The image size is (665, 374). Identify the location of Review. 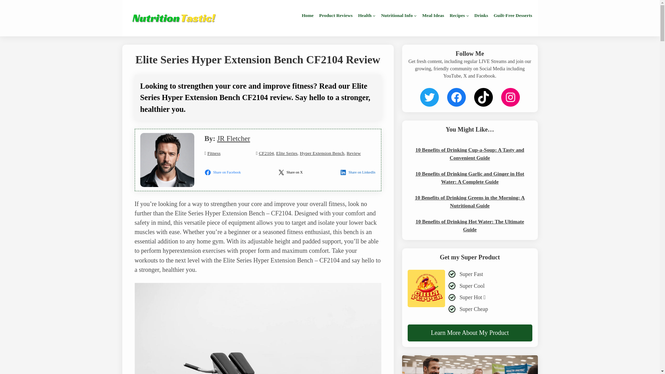
(354, 153).